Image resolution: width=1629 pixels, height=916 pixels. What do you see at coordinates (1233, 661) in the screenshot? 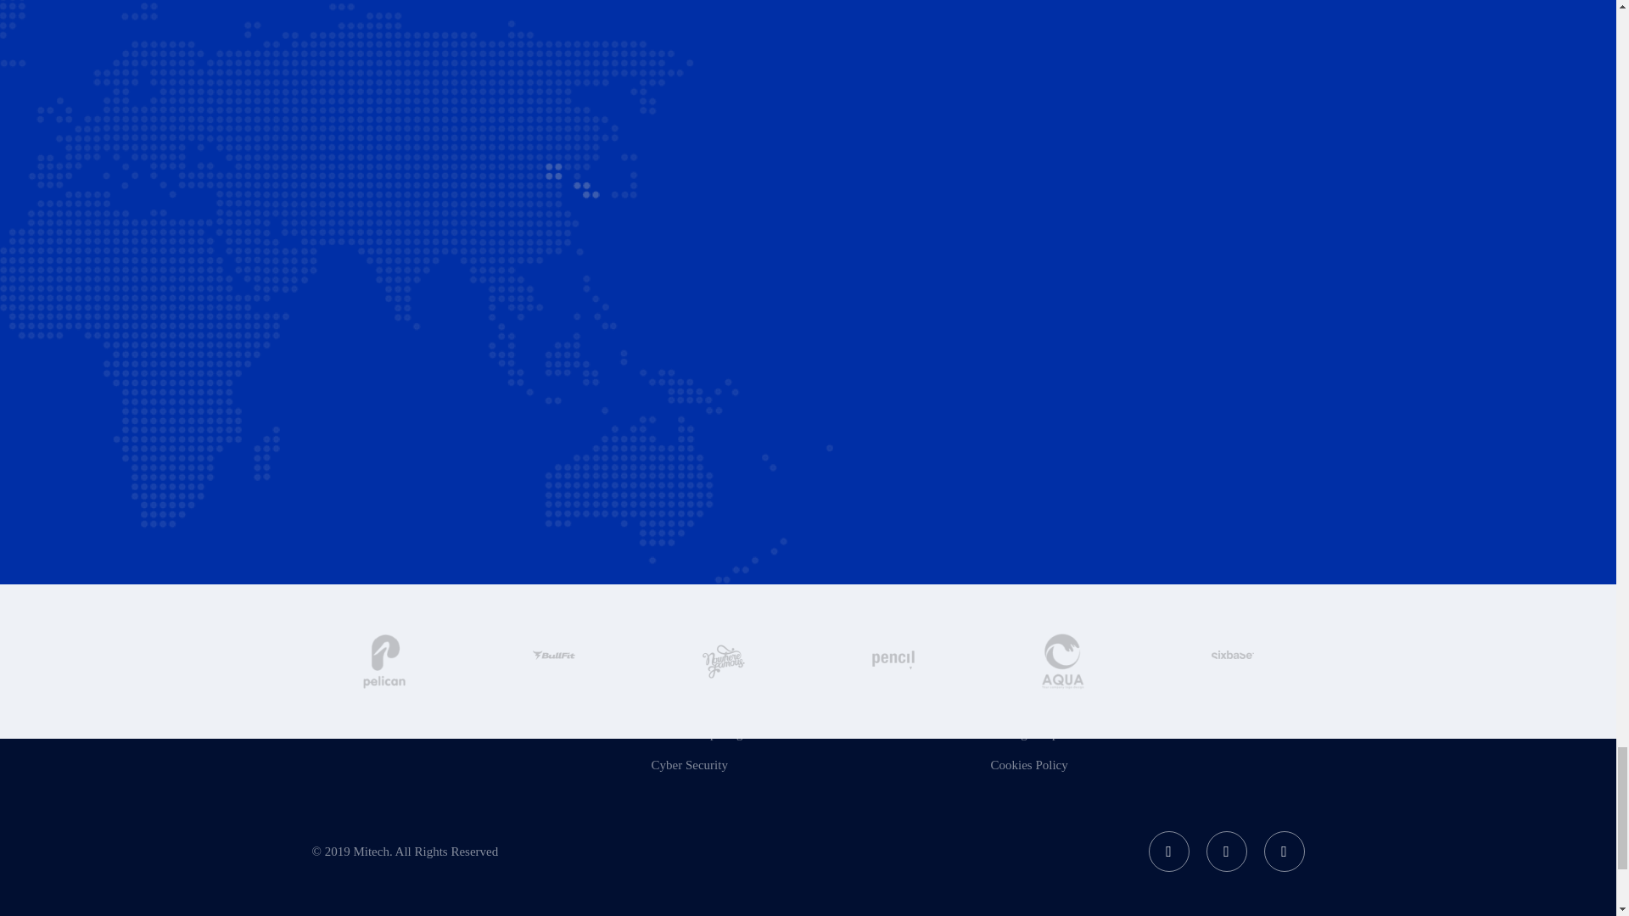
I see `Client Logo 04` at bounding box center [1233, 661].